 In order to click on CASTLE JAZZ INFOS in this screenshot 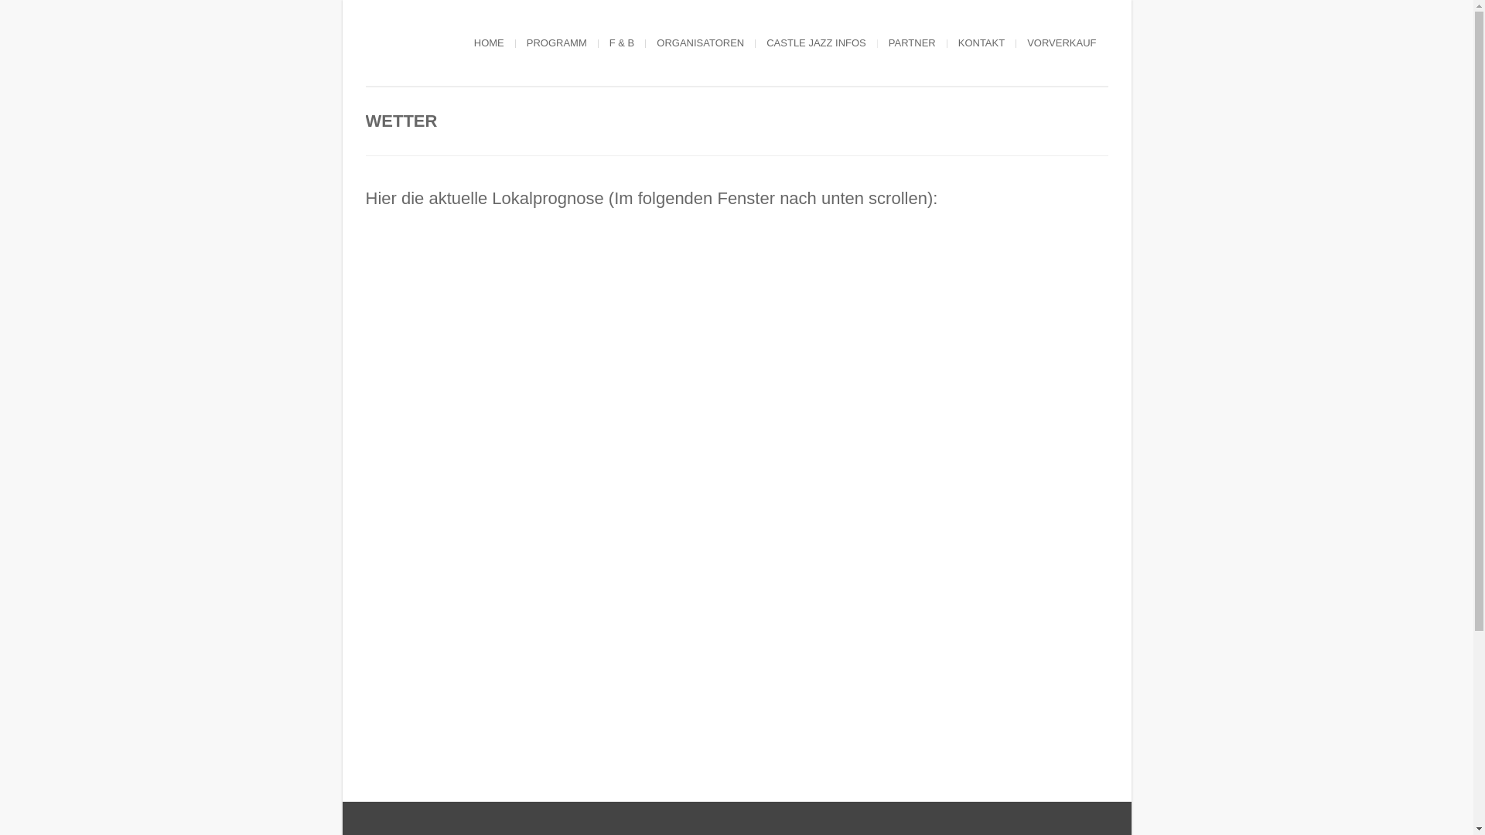, I will do `click(817, 43)`.